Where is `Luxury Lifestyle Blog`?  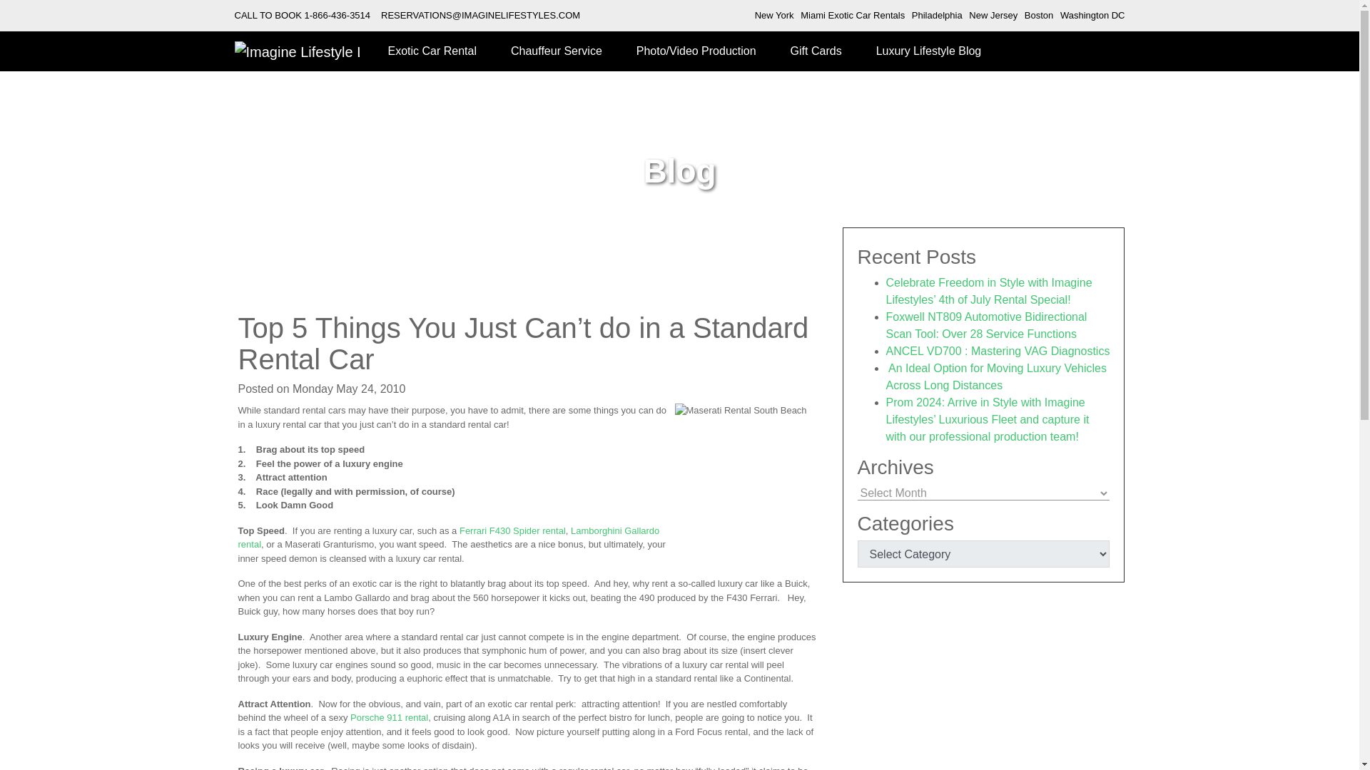 Luxury Lifestyle Blog is located at coordinates (928, 51).